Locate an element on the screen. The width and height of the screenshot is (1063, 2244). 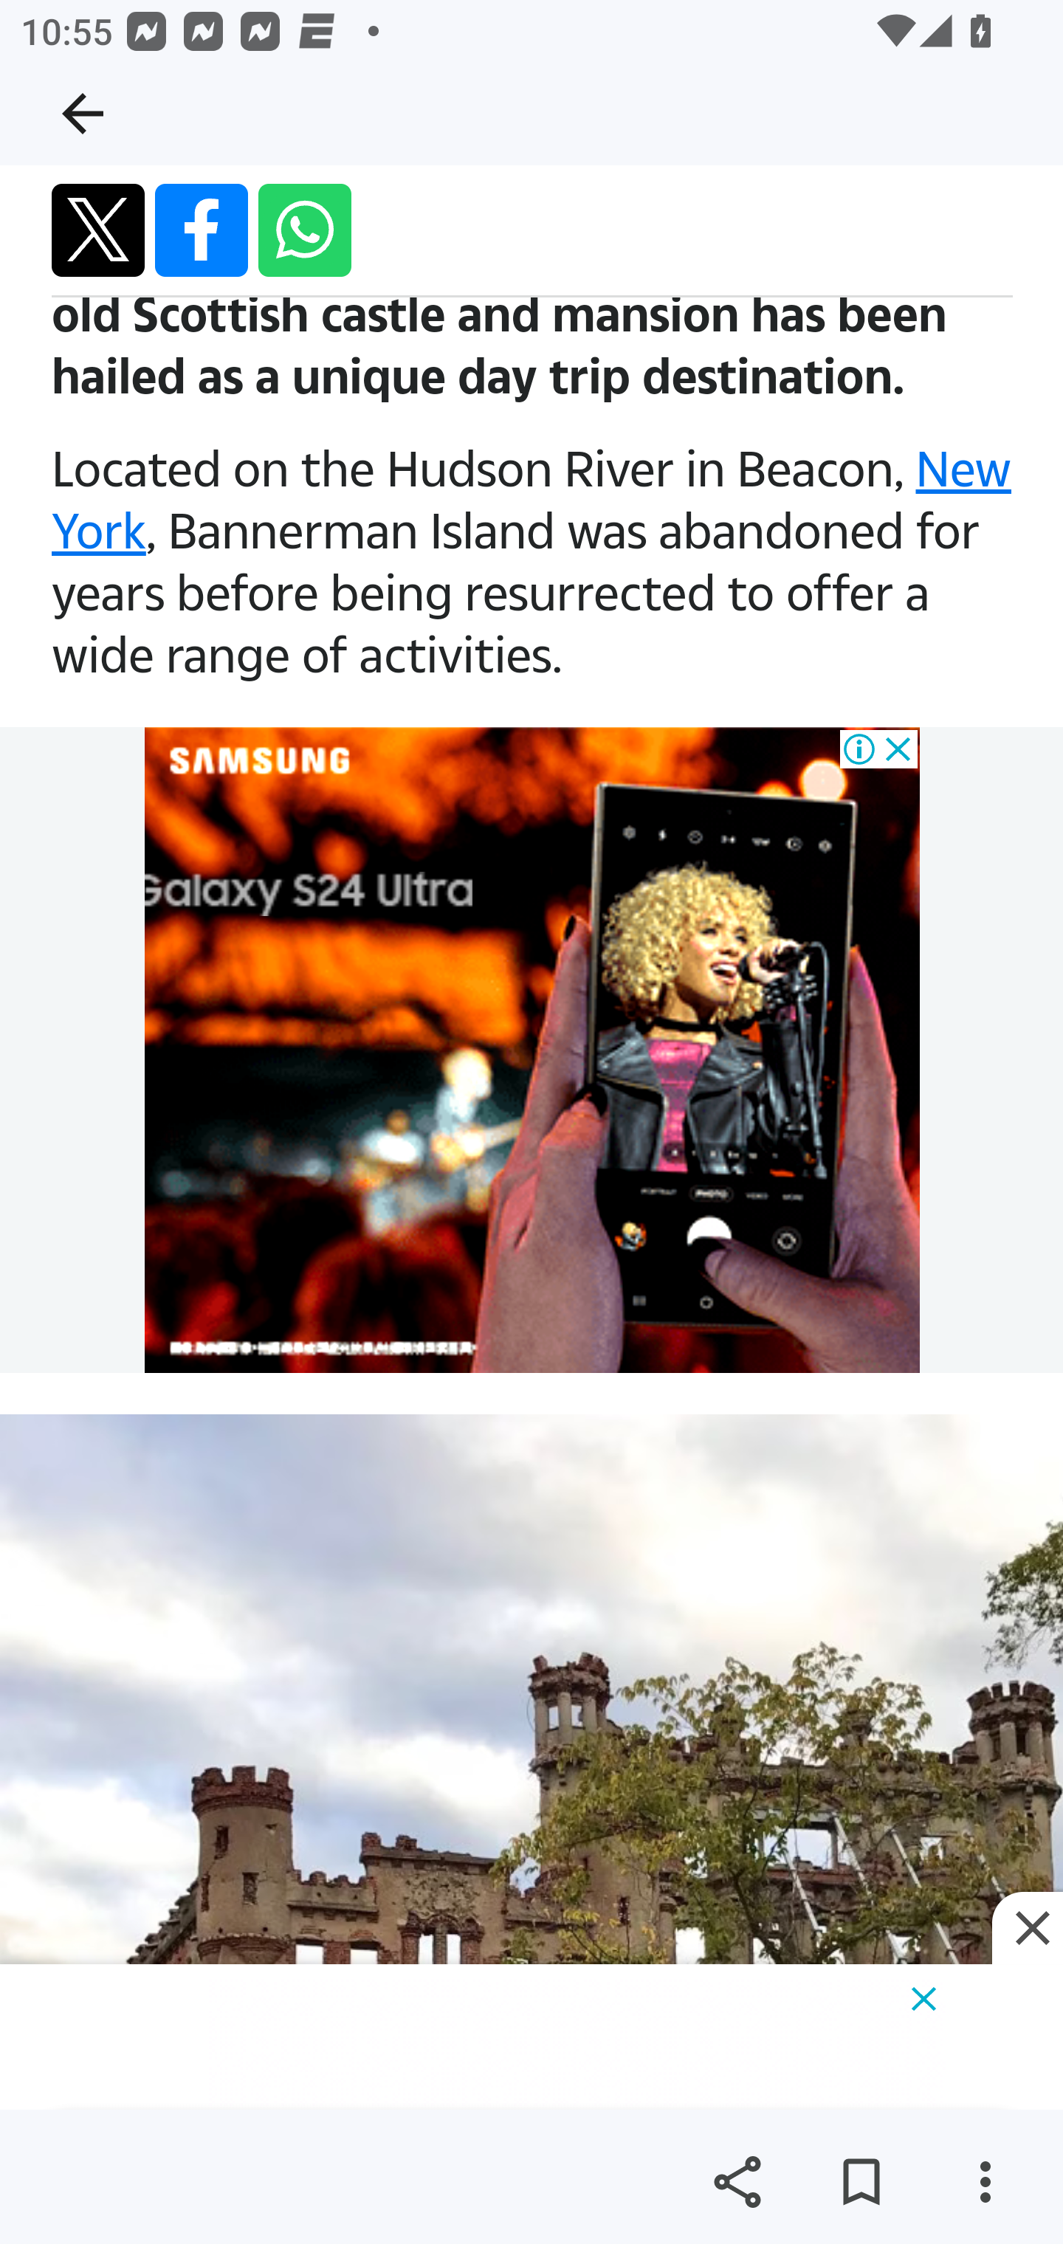
Share by twitter is located at coordinates (99, 230).